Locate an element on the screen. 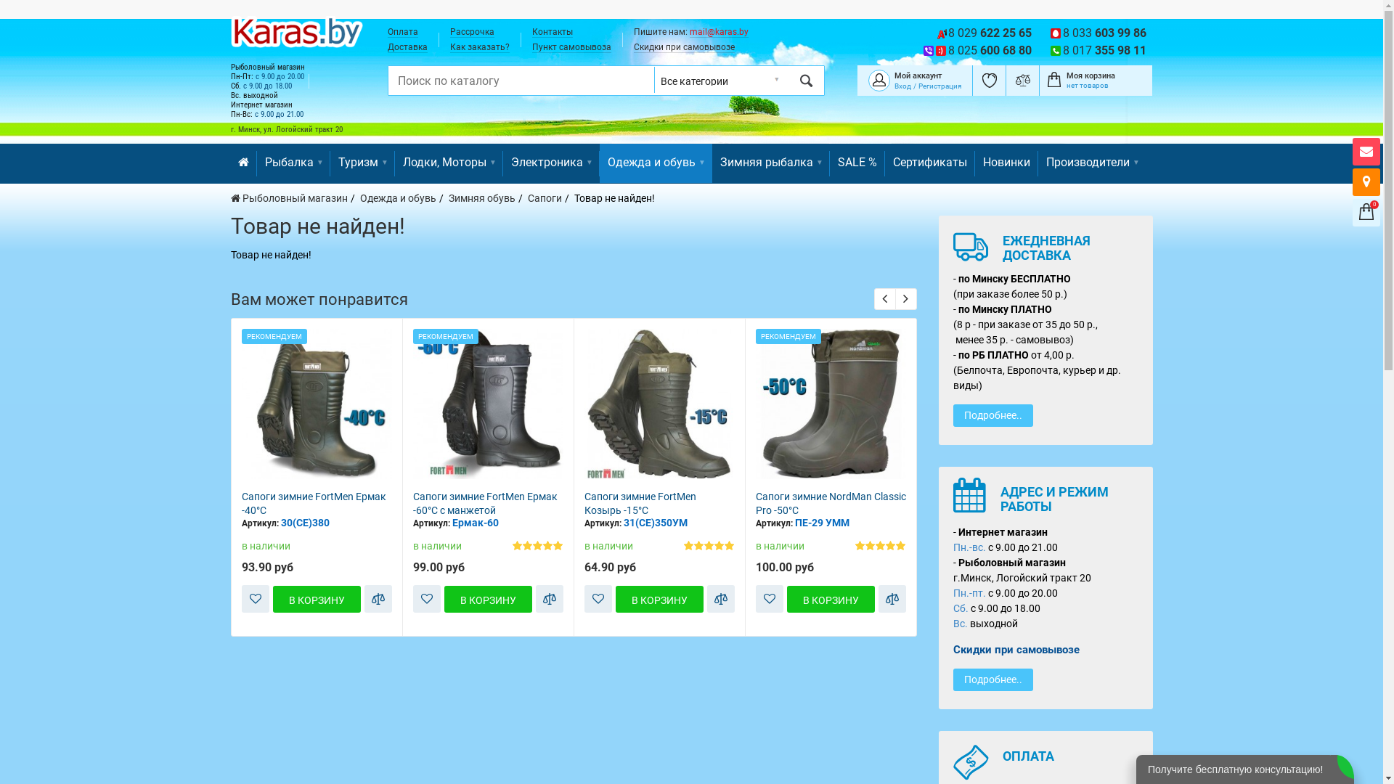 The height and width of the screenshot is (784, 1394). SALE % is located at coordinates (857, 164).